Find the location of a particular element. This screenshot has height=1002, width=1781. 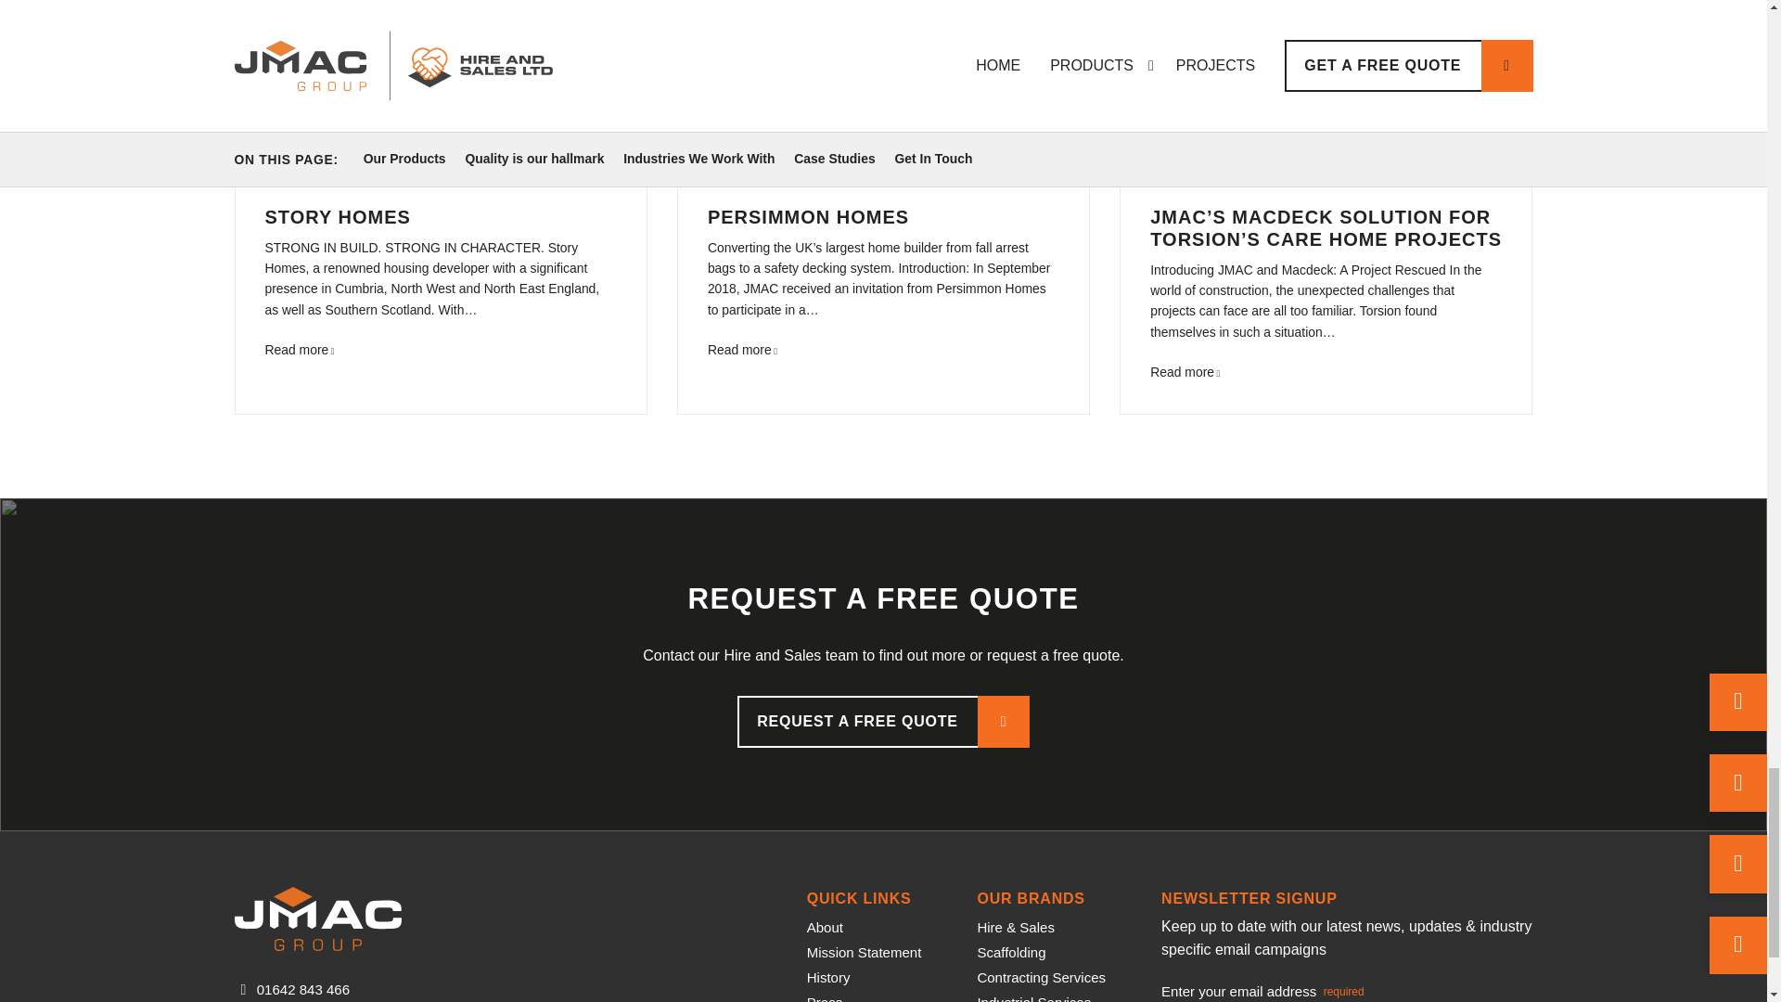

Read more is located at coordinates (1185, 372).